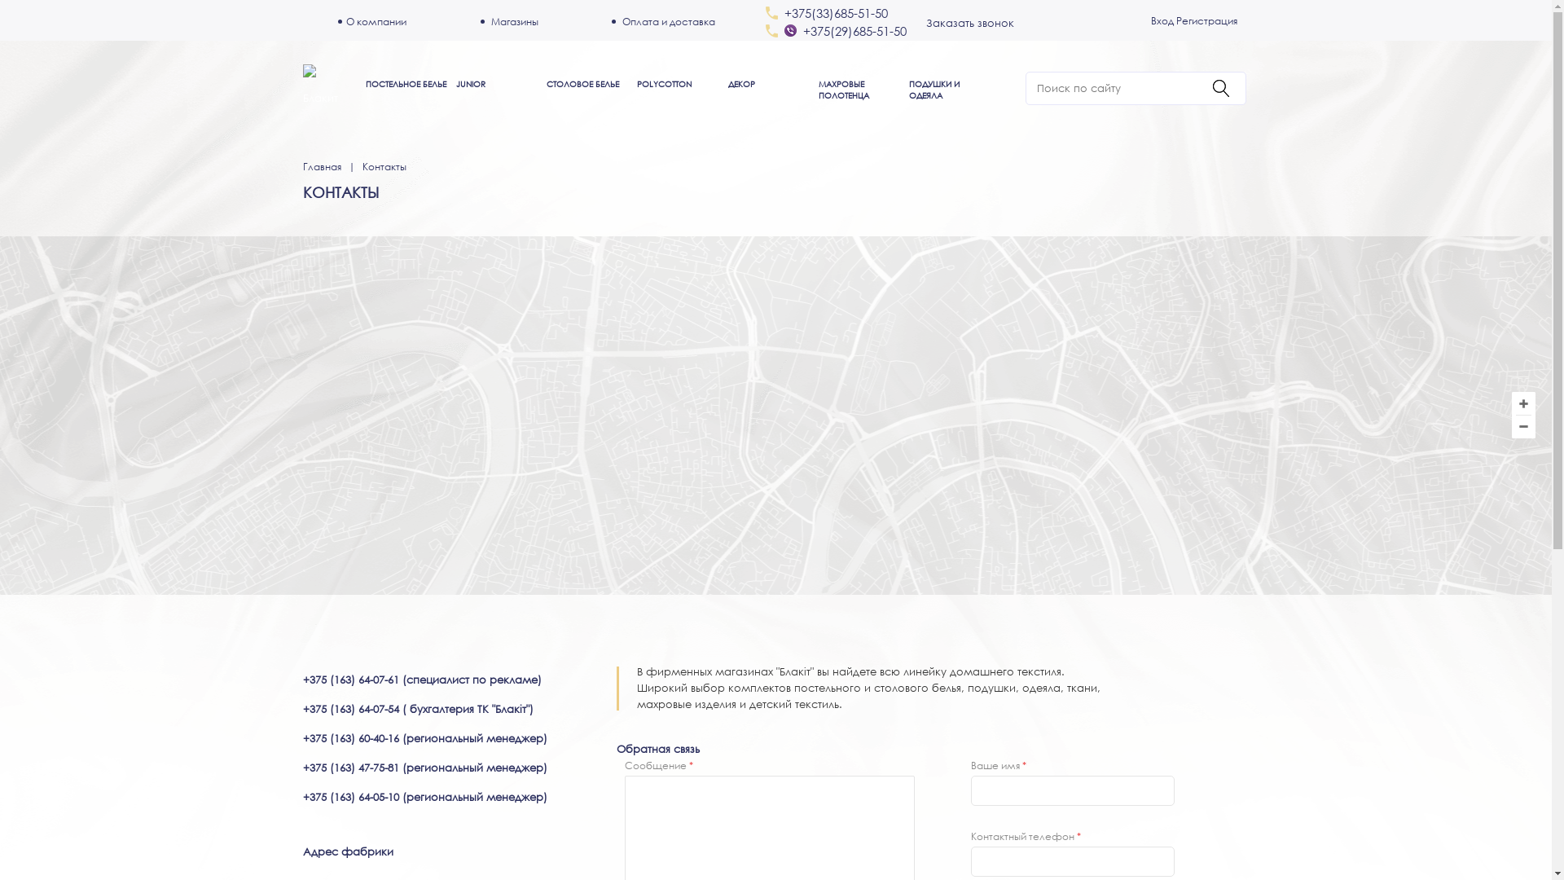 The image size is (1564, 880). I want to click on JUNIOR, so click(471, 85).